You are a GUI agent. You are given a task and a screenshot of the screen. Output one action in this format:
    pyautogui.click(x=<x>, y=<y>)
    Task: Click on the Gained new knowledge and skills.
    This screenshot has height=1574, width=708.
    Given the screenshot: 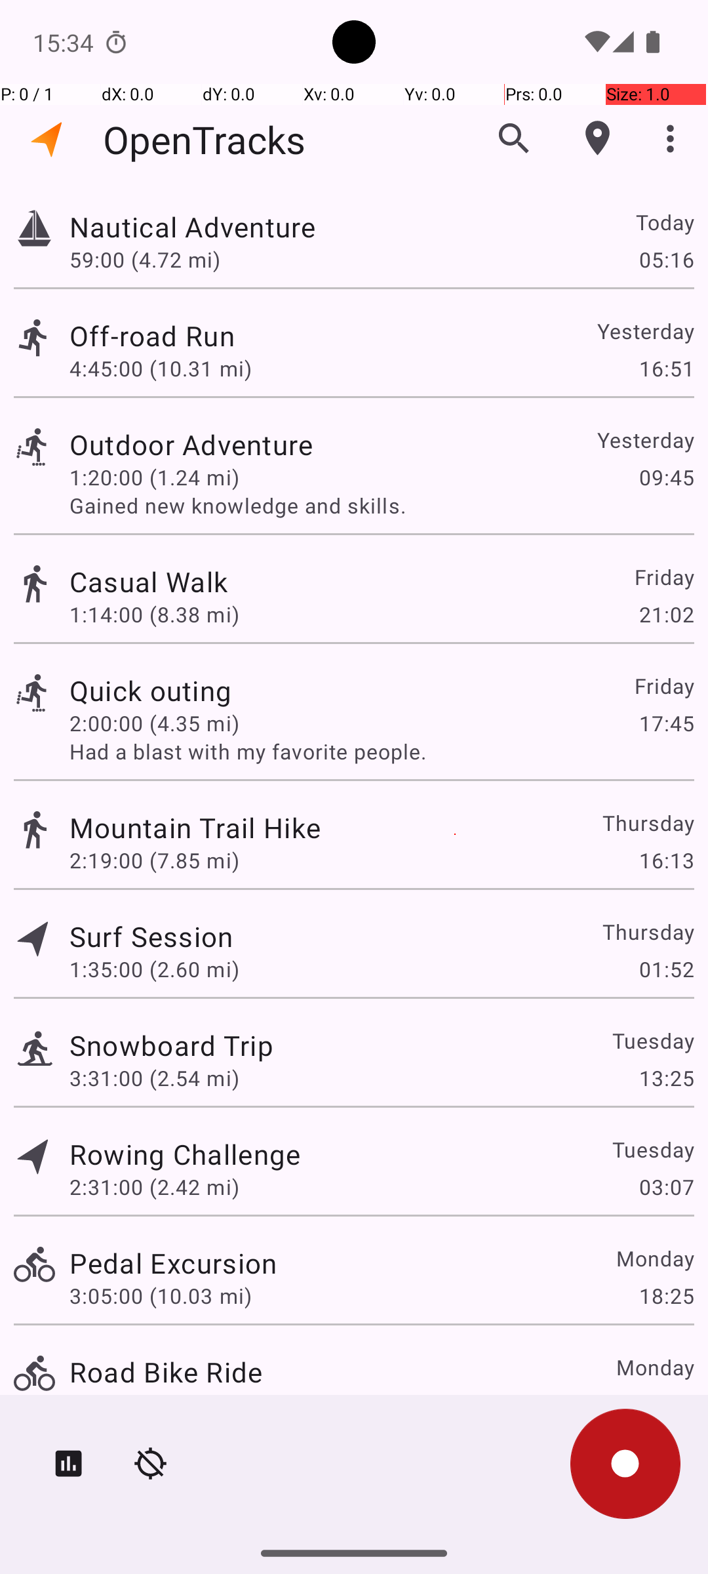 What is the action you would take?
    pyautogui.click(x=382, y=505)
    